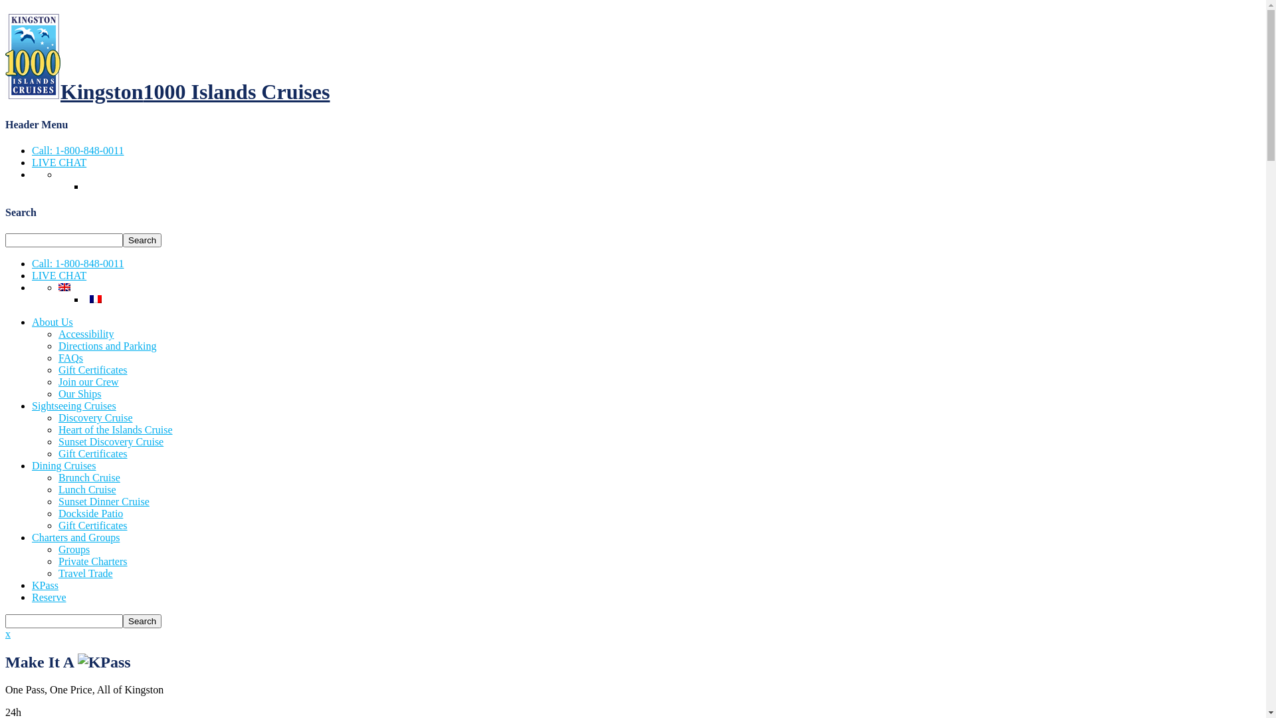 Image resolution: width=1276 pixels, height=718 pixels. What do you see at coordinates (167, 92) in the screenshot?
I see `Kingston1000 Islands Cruises` at bounding box center [167, 92].